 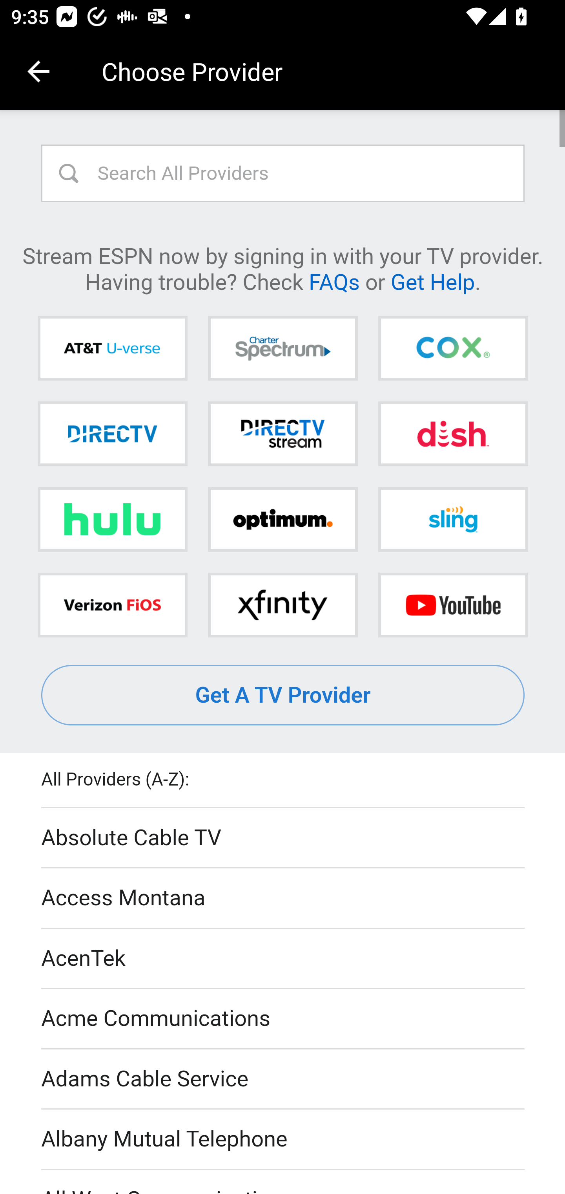 What do you see at coordinates (283, 838) in the screenshot?
I see `Absolute Cable TV` at bounding box center [283, 838].